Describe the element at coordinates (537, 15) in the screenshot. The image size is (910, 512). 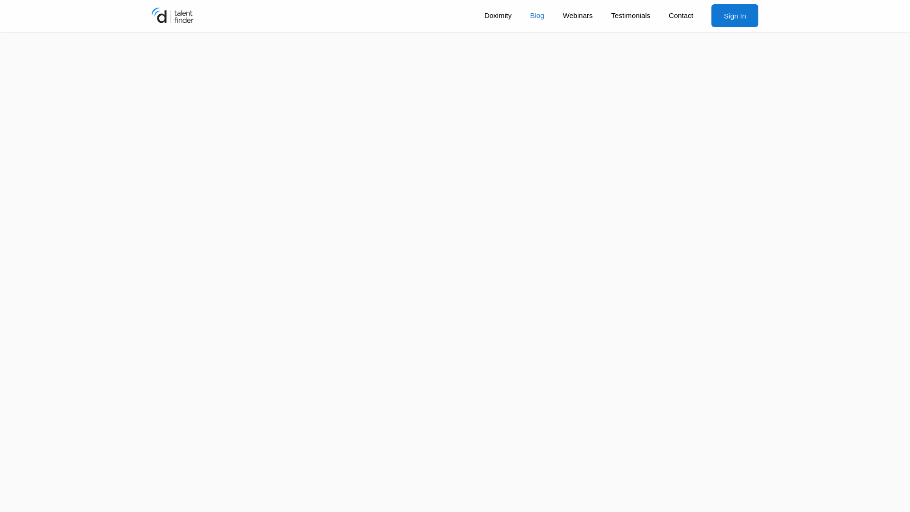
I see `Blog` at that location.